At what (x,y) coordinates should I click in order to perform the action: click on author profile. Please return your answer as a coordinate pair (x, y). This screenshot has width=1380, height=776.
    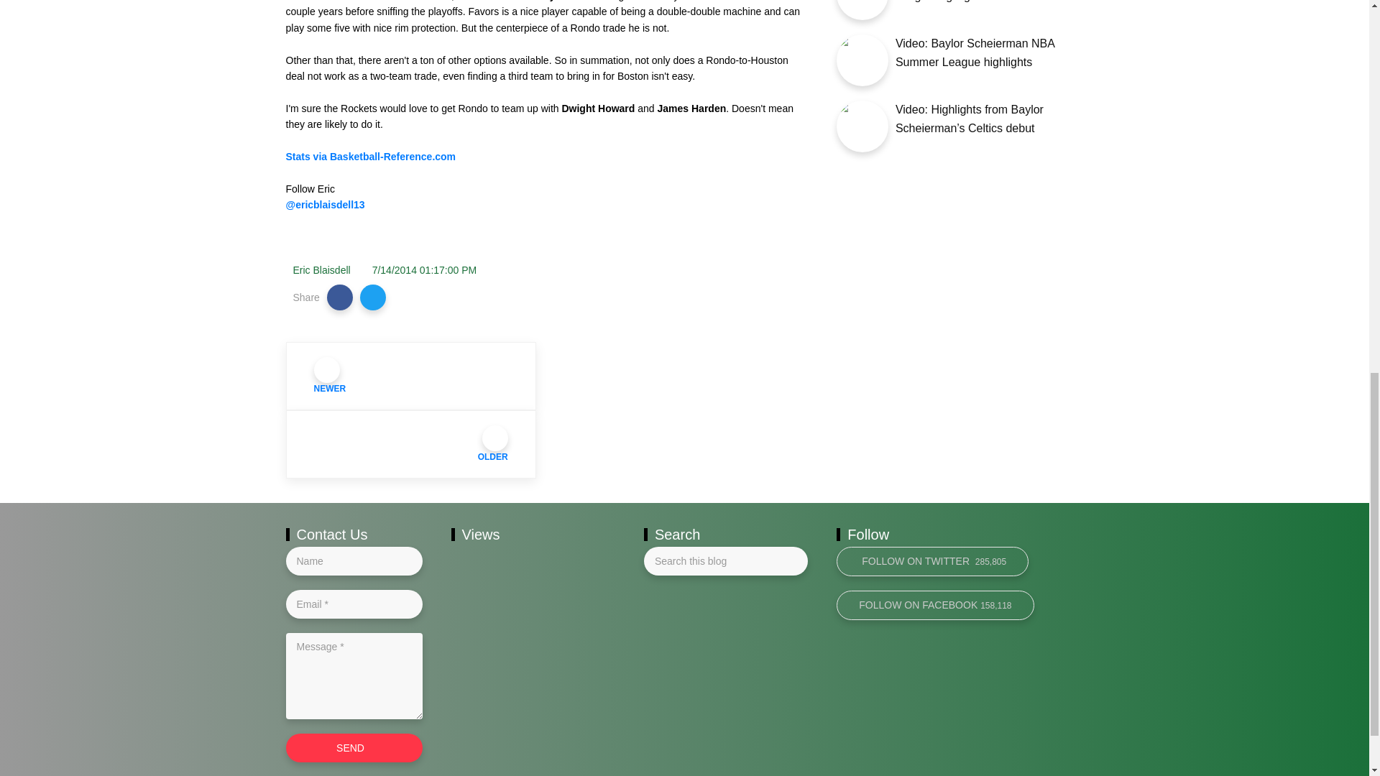
    Looking at the image, I should click on (321, 270).